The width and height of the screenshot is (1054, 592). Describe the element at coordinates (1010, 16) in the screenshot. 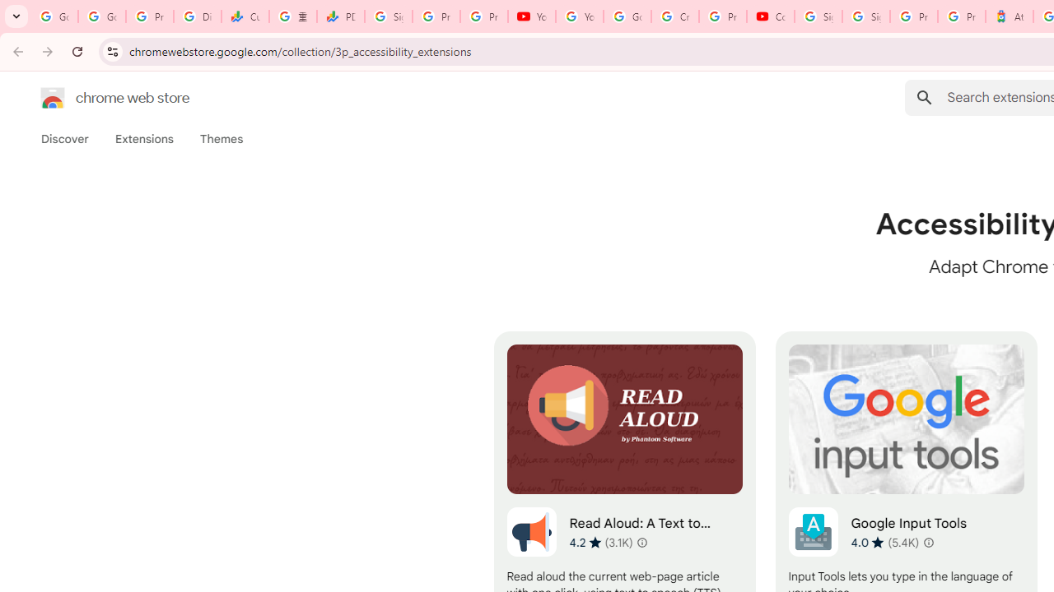

I see `Atour Hotel - Google hotels` at that location.